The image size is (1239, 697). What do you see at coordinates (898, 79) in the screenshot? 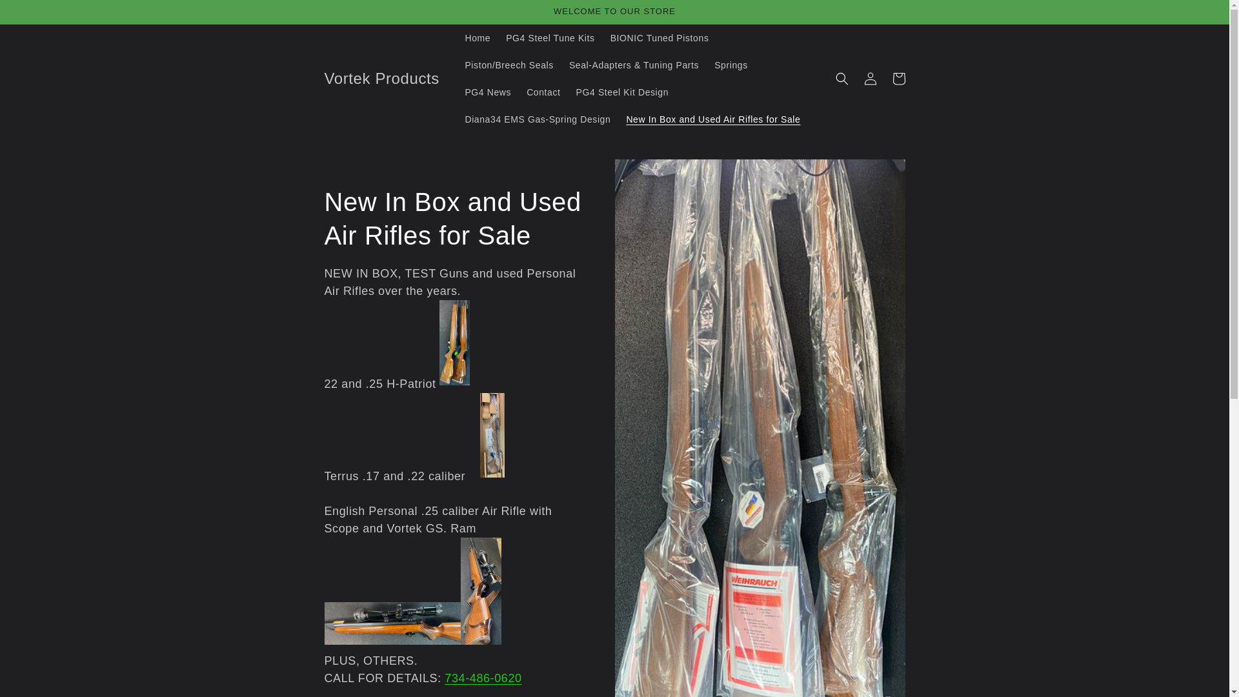
I see `Warenkorb` at bounding box center [898, 79].